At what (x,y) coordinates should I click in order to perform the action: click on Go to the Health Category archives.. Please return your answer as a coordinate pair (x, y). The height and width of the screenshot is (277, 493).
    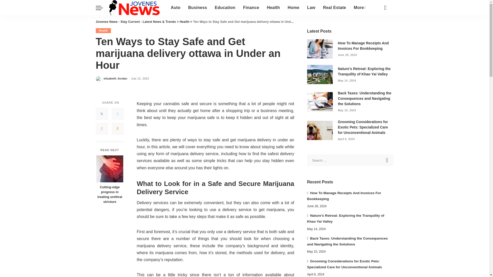
    Looking at the image, I should click on (184, 22).